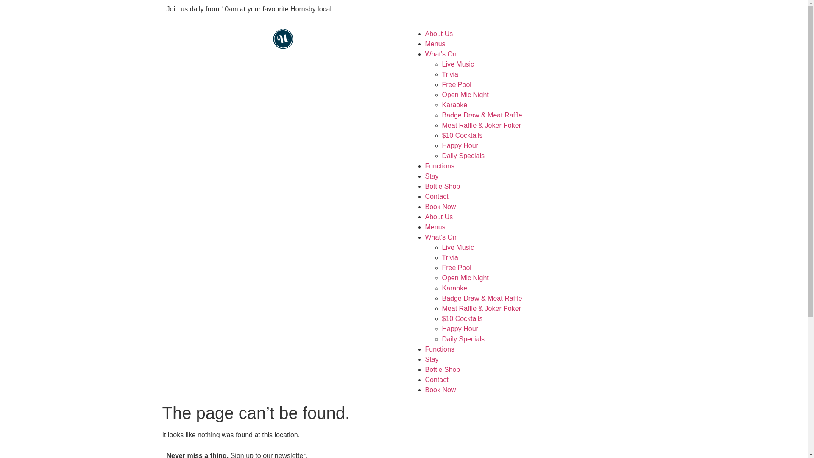  Describe the element at coordinates (454, 288) in the screenshot. I see `Karaoke` at that location.